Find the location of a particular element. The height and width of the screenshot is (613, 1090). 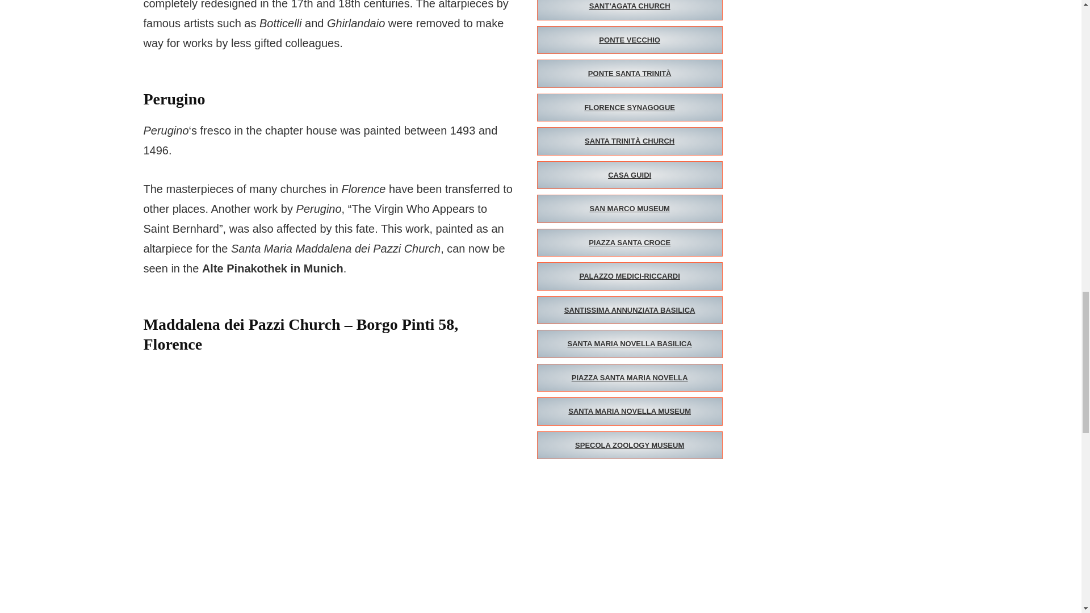

PONTE VECCHIO is located at coordinates (630, 40).